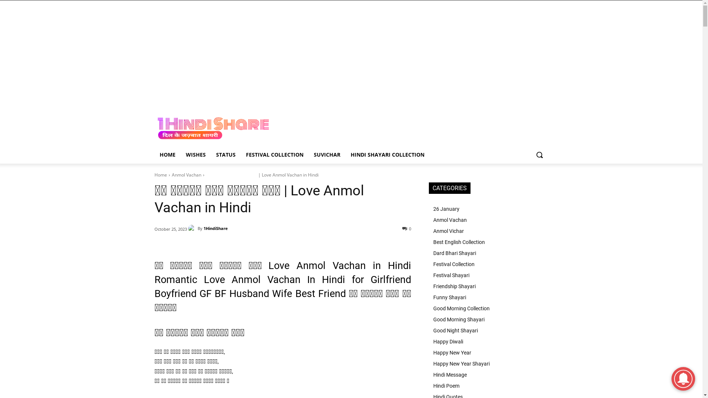 This screenshot has height=398, width=708. I want to click on Festival Collection, so click(488, 264).